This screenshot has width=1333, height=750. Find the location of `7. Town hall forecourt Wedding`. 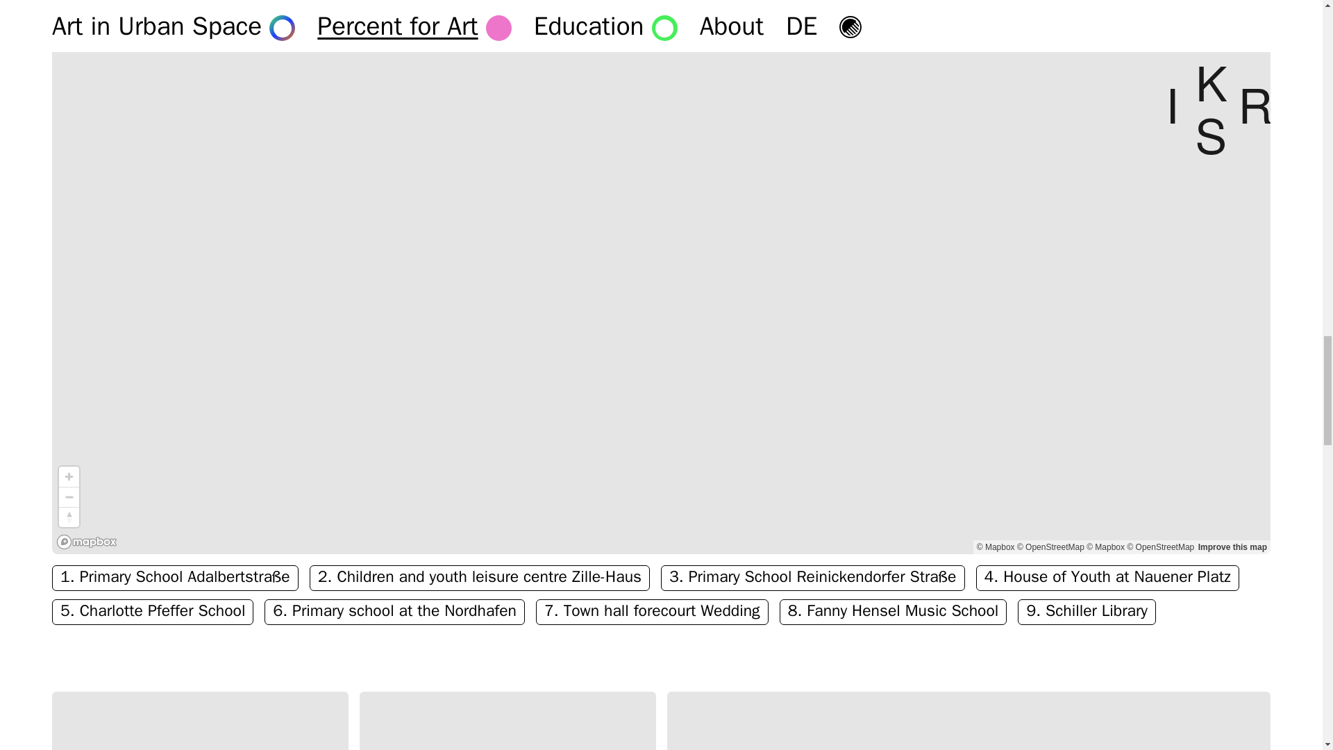

7. Town hall forecourt Wedding is located at coordinates (652, 611).